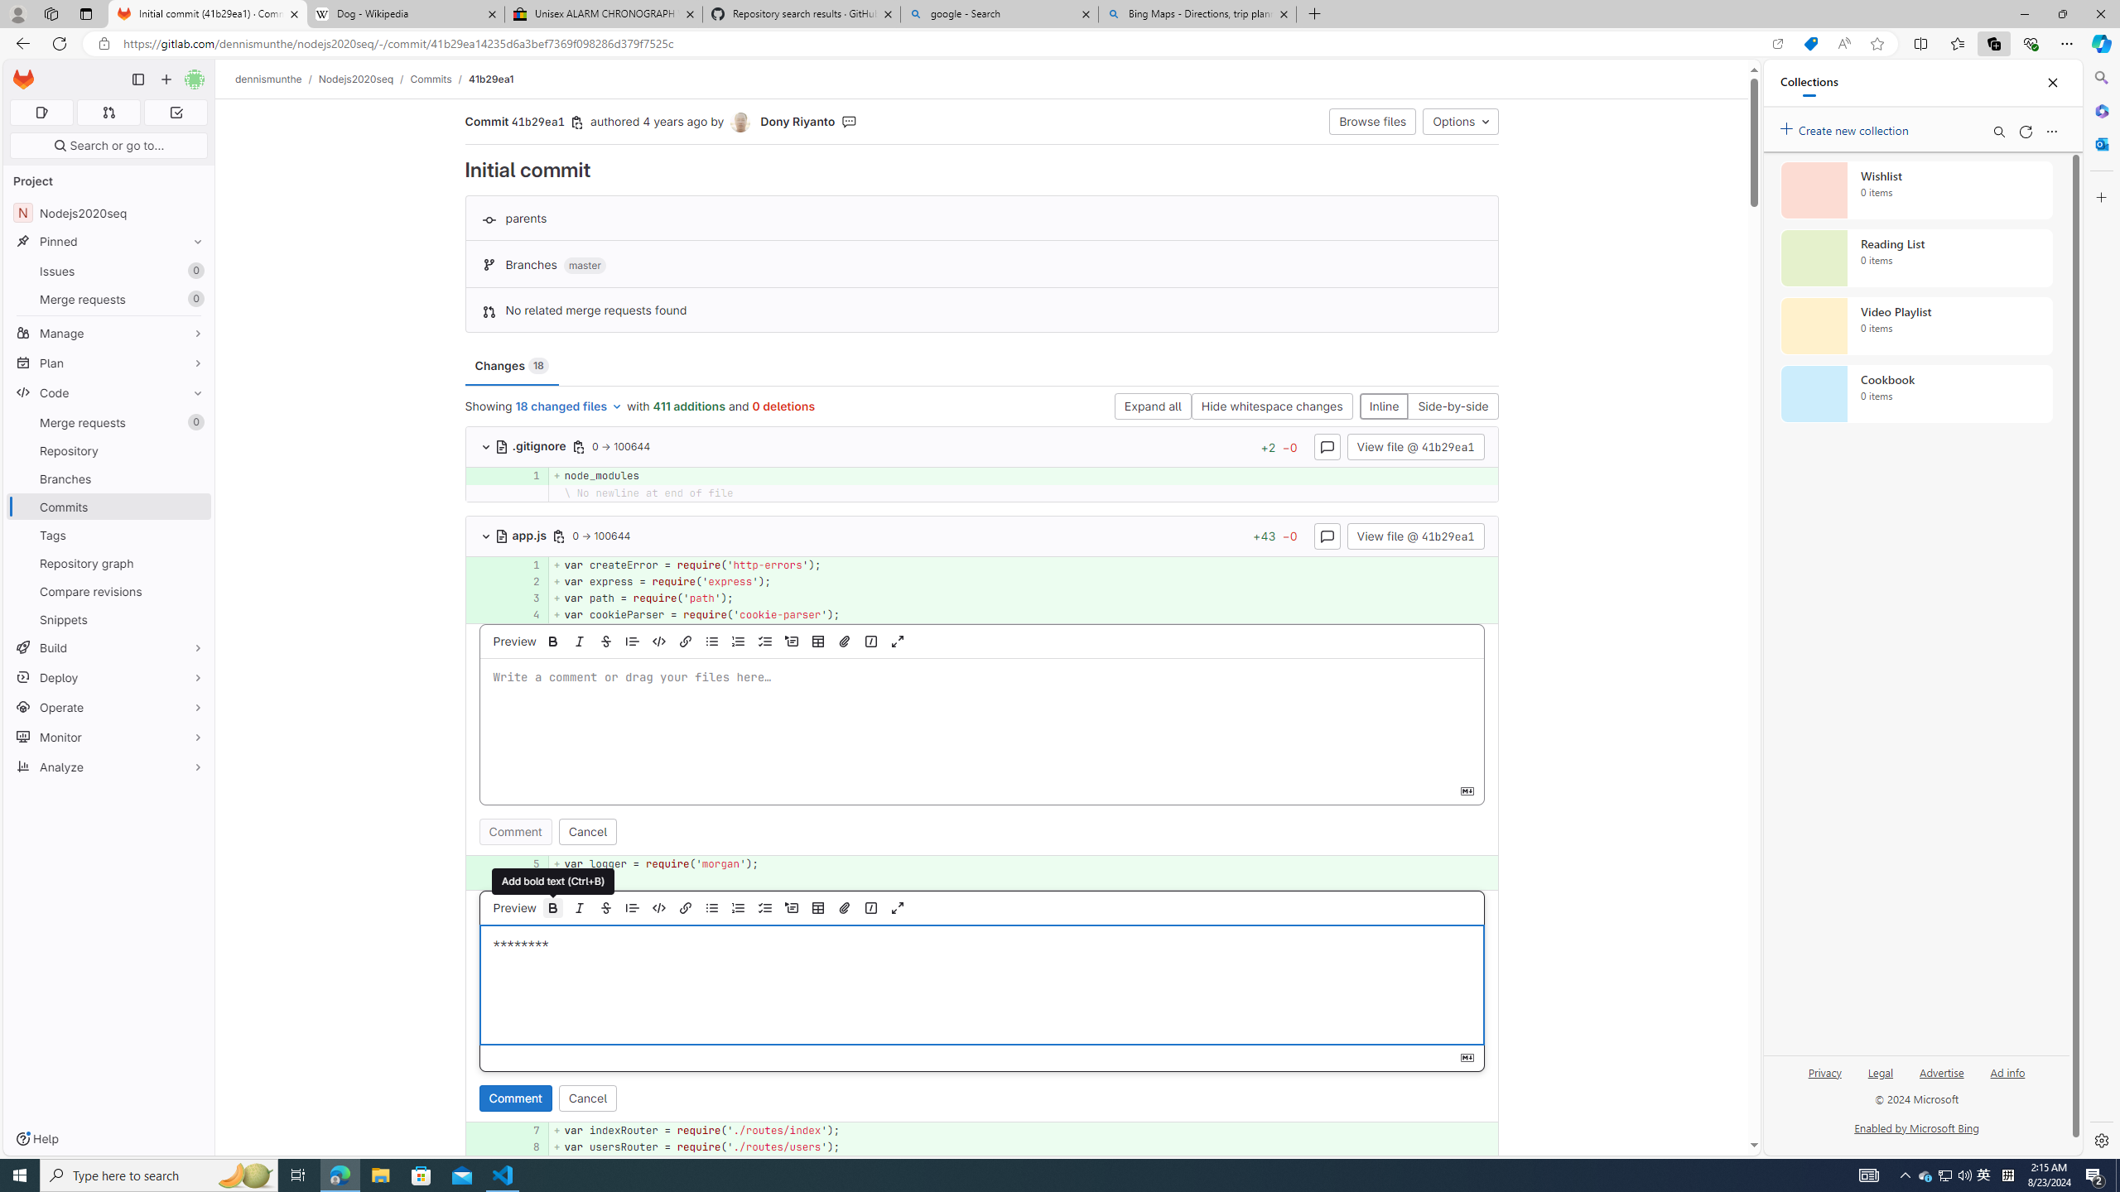 The width and height of the screenshot is (2120, 1192). I want to click on Split screen, so click(1920, 43).